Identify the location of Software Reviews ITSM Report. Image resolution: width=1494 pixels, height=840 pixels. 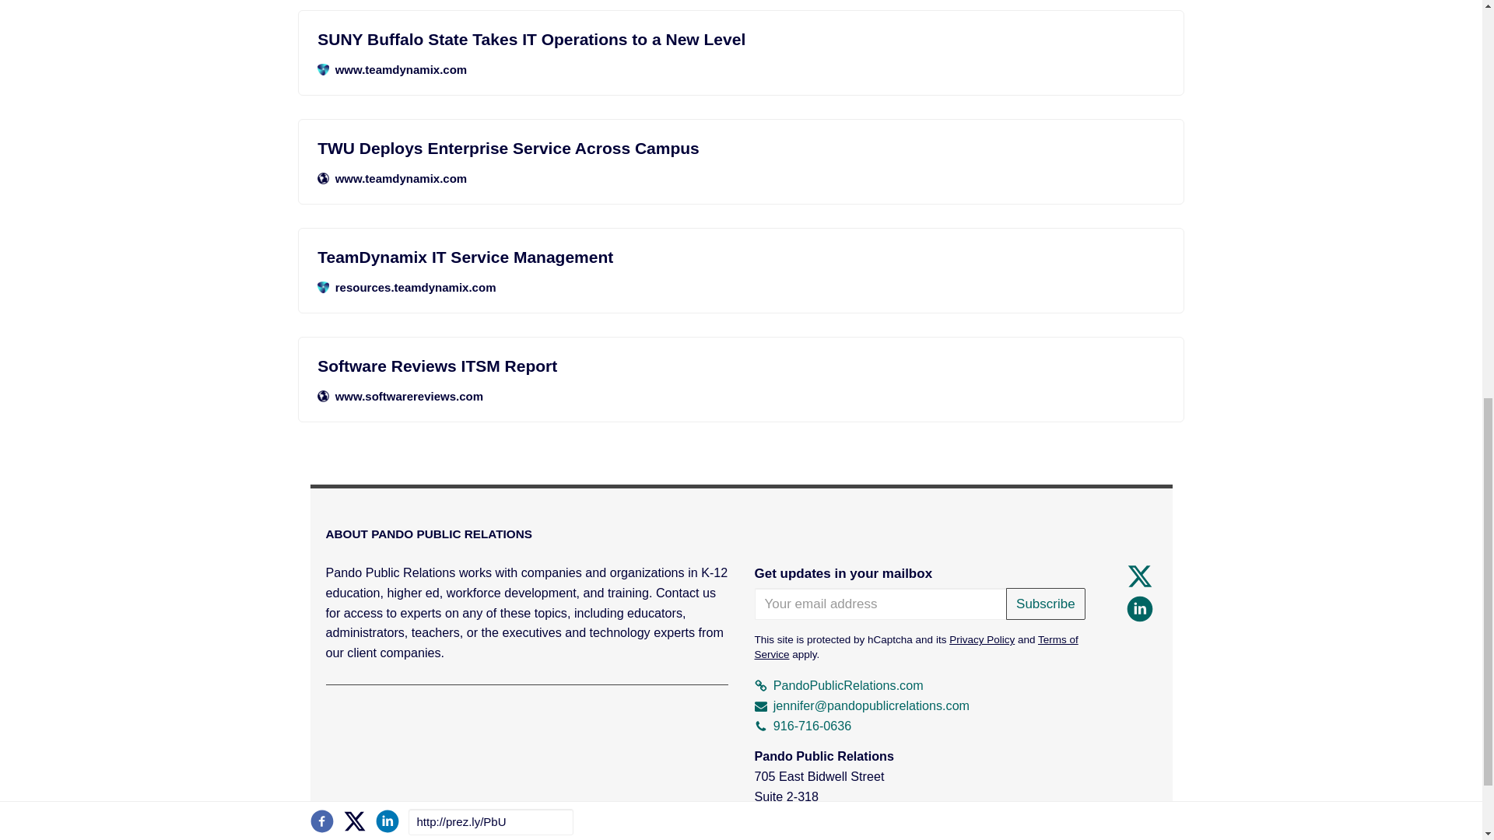
(741, 366).